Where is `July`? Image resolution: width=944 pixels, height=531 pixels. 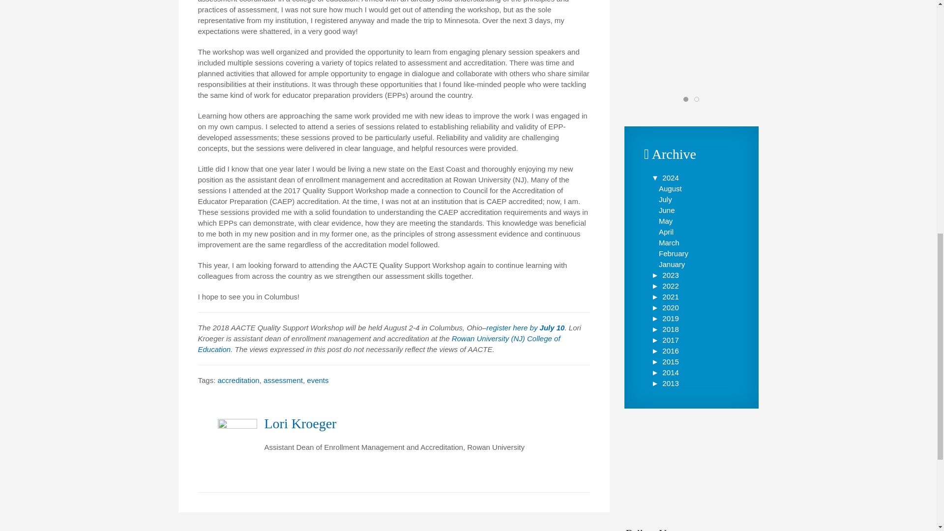
July is located at coordinates (666, 199).